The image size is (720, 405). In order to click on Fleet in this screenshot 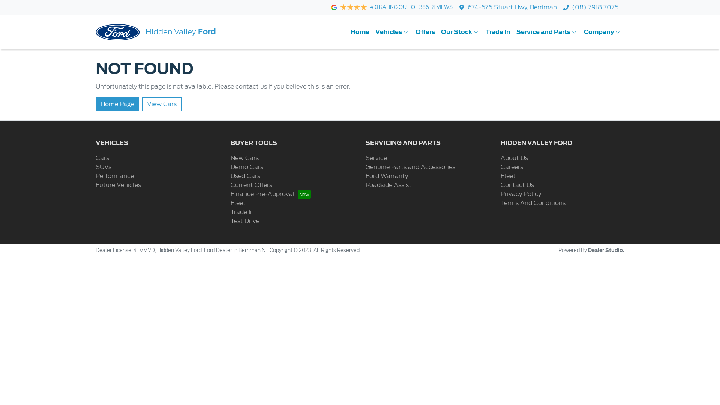, I will do `click(238, 203)`.